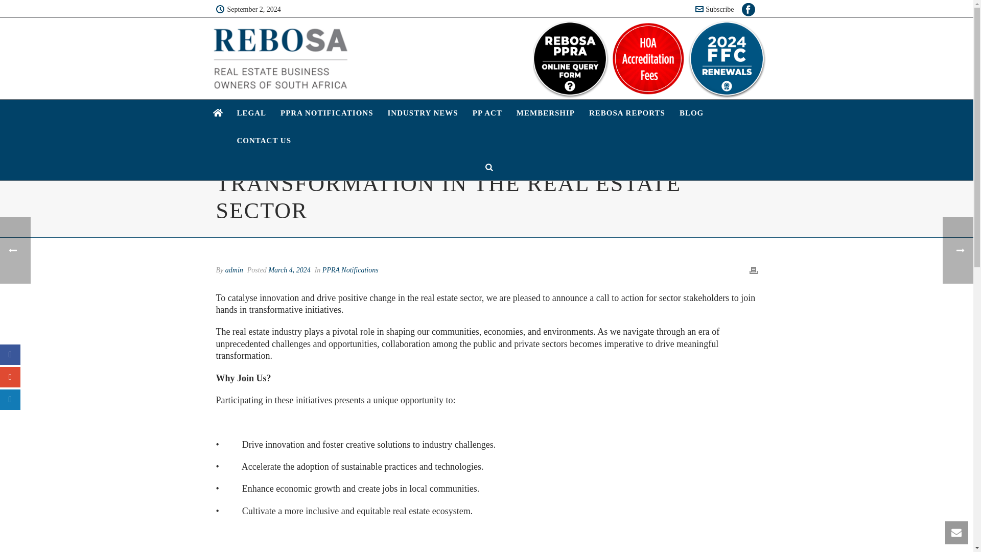  Describe the element at coordinates (487, 113) in the screenshot. I see `PP ACT` at that location.